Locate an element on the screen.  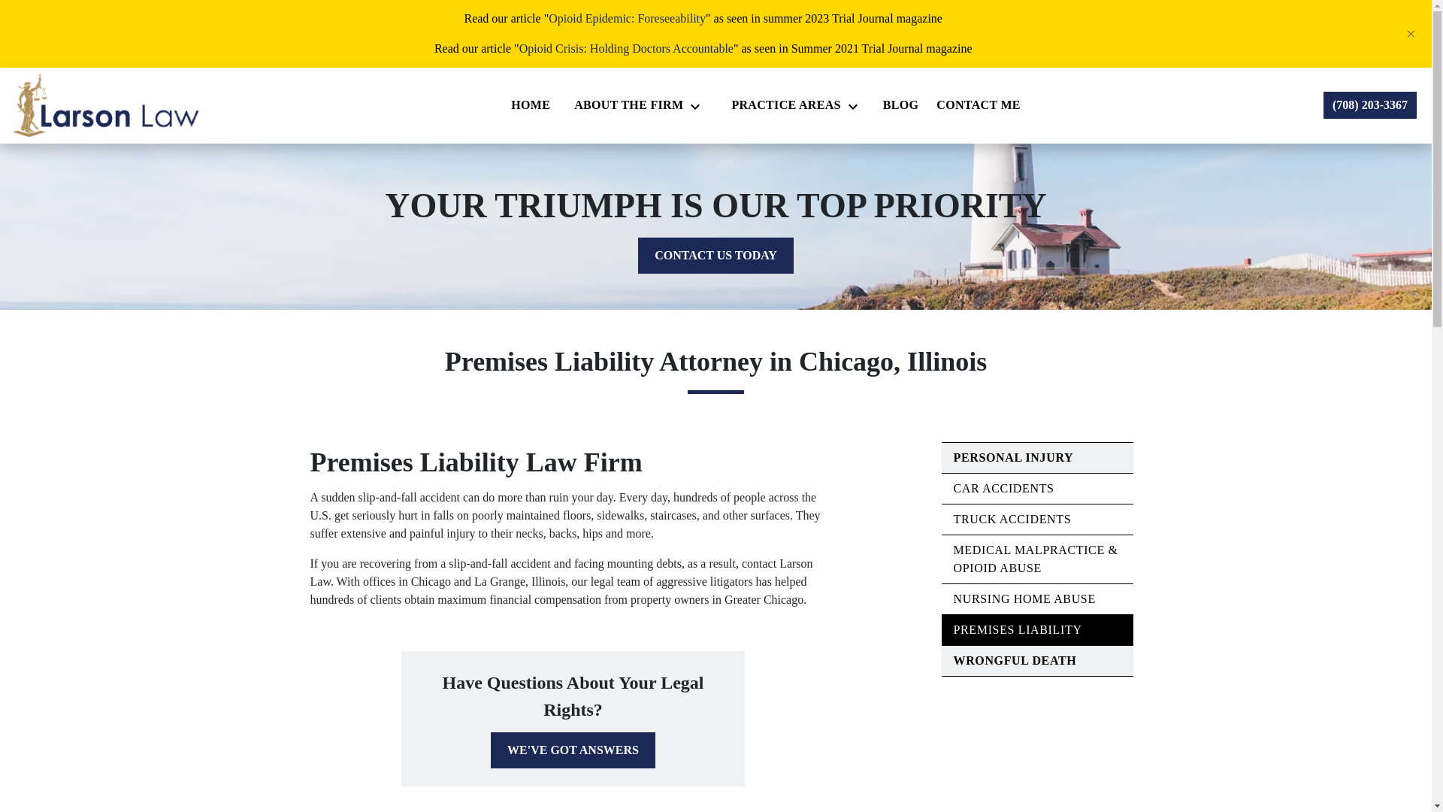
TRUCK ACCIDENTS is located at coordinates (1012, 519).